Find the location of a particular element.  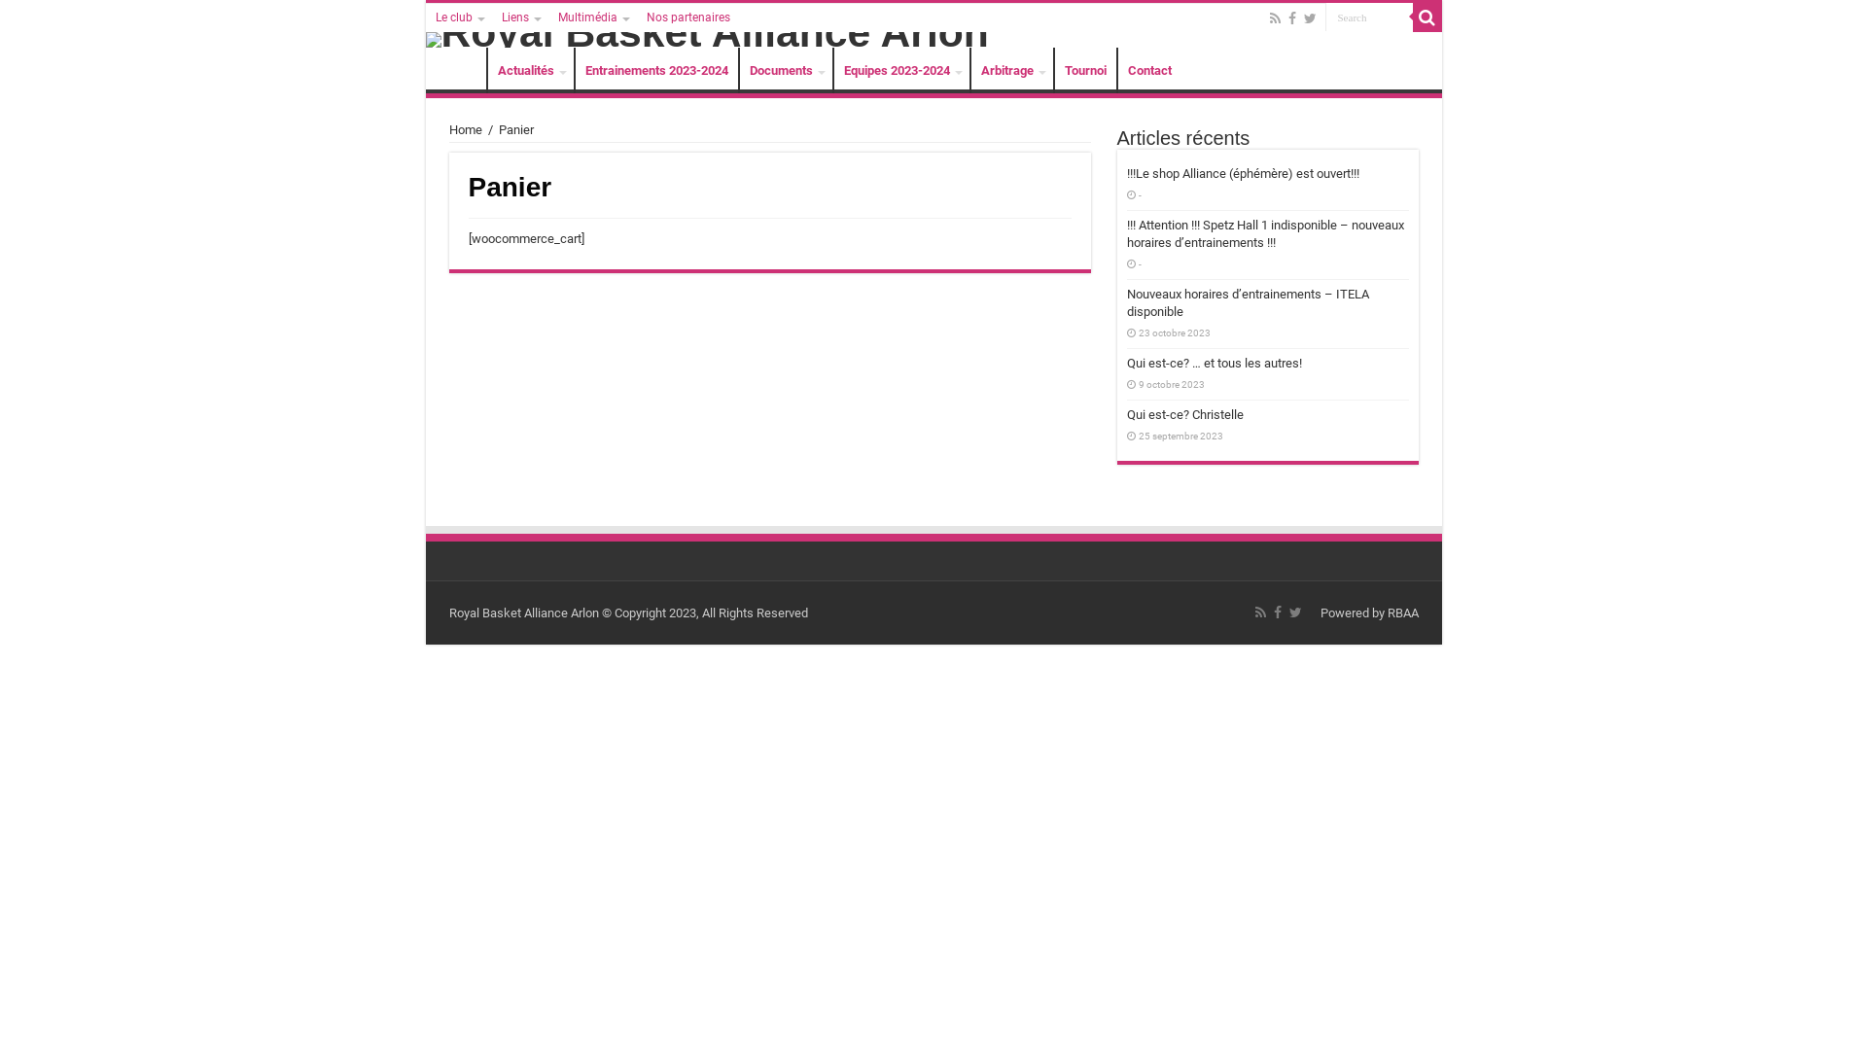

Arbitrage is located at coordinates (1011, 70).